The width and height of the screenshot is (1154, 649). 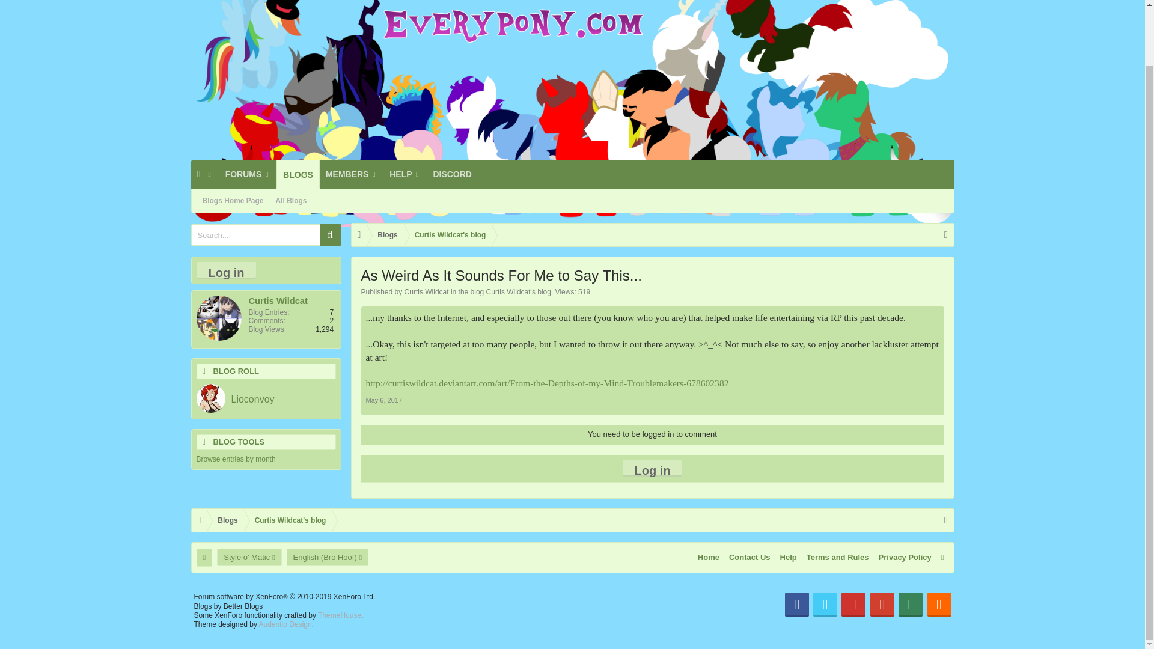 What do you see at coordinates (946, 520) in the screenshot?
I see `Open quick navigation` at bounding box center [946, 520].